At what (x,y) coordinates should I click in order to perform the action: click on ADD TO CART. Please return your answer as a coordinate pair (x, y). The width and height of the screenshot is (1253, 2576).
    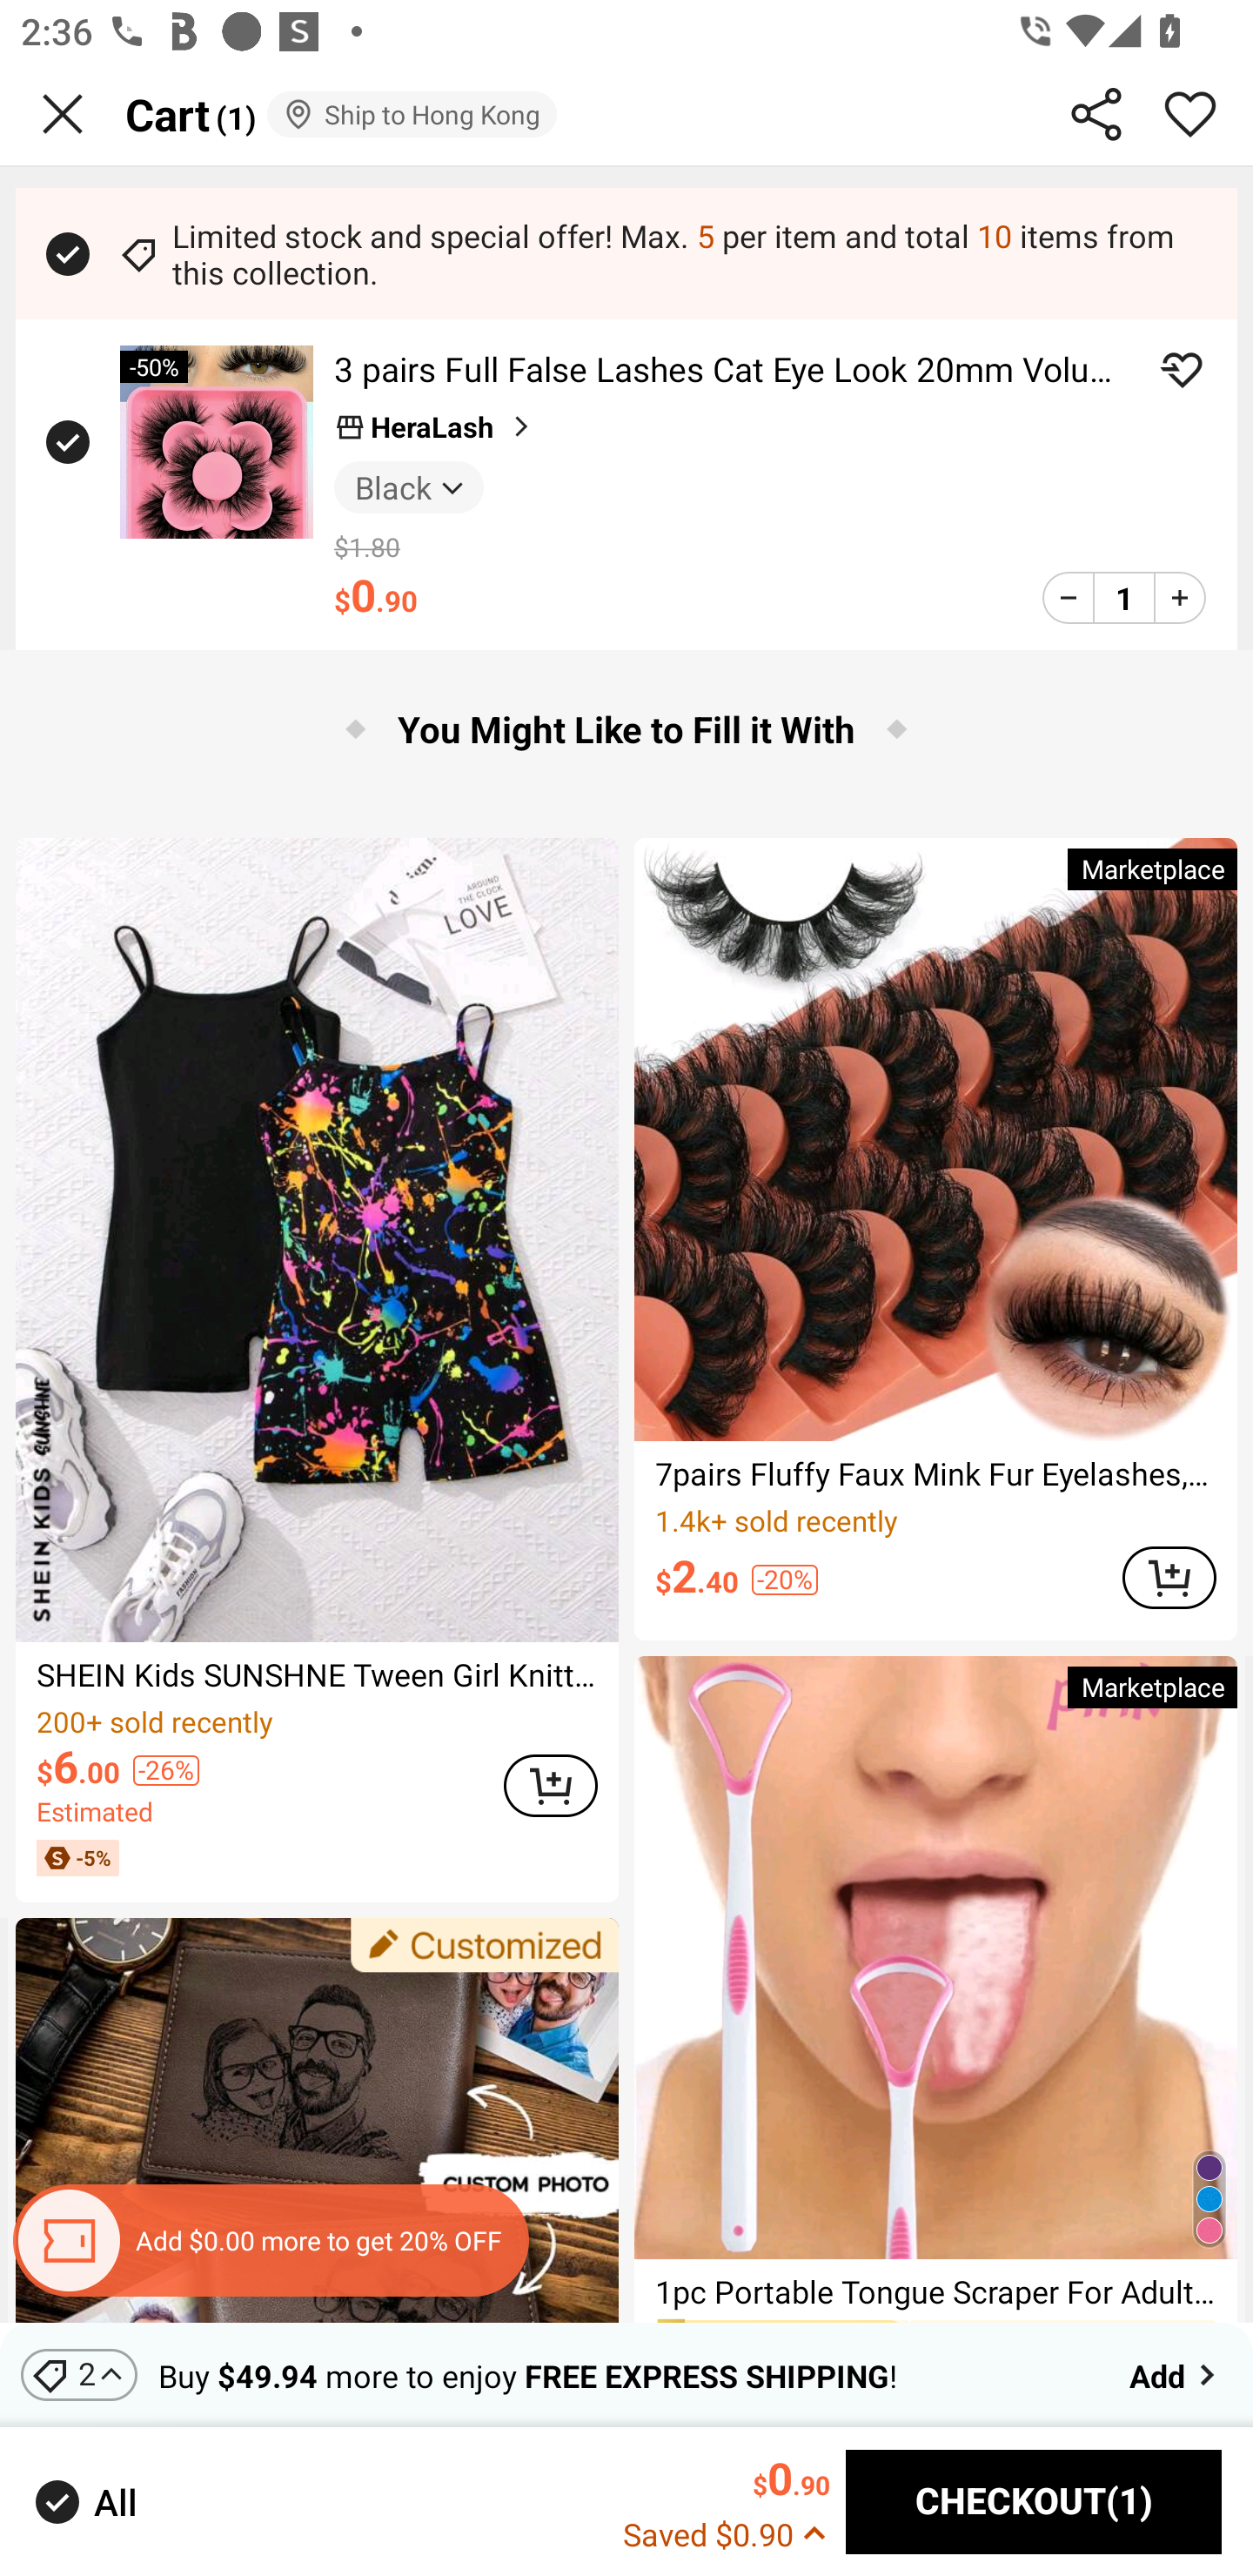
    Looking at the image, I should click on (550, 1784).